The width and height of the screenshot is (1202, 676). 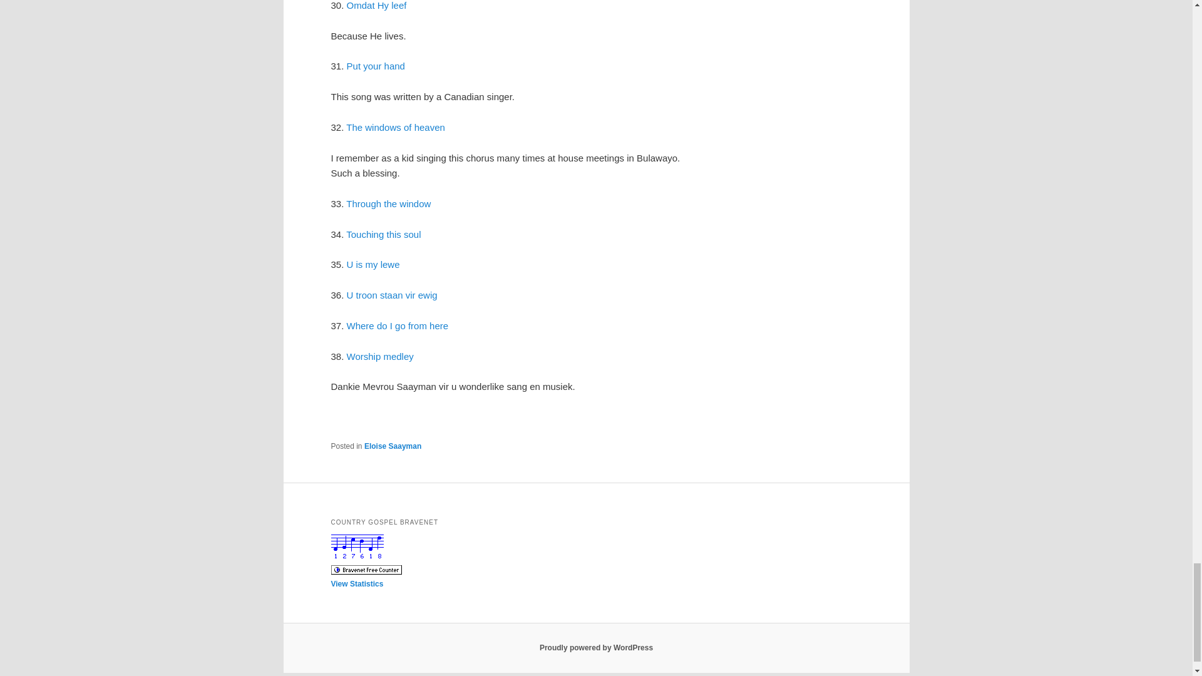 What do you see at coordinates (596, 648) in the screenshot?
I see `Semantic Personal Publishing Platform` at bounding box center [596, 648].